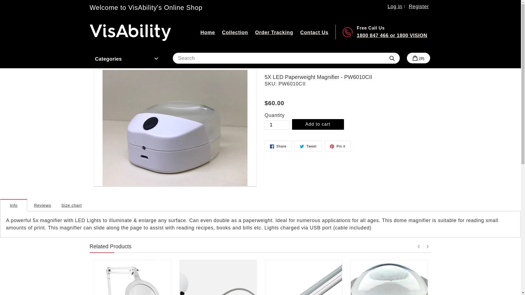 This screenshot has width=525, height=295. What do you see at coordinates (337, 146) in the screenshot?
I see `Pin it
Pin on Pinterest` at bounding box center [337, 146].